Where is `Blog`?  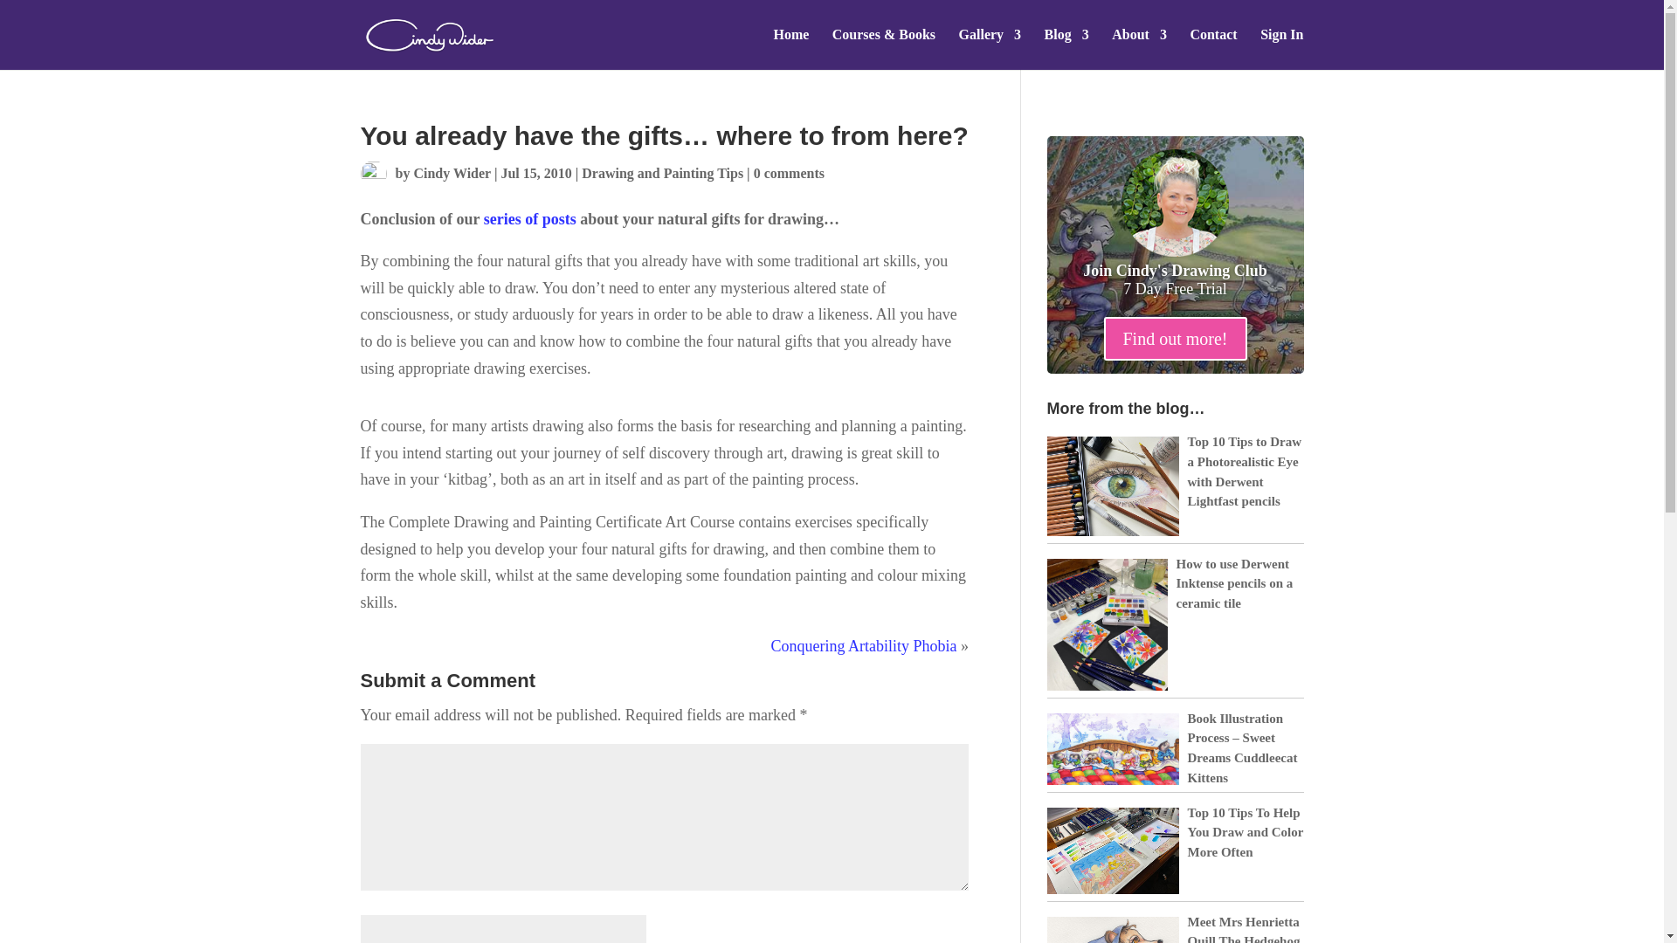
Blog is located at coordinates (1066, 49).